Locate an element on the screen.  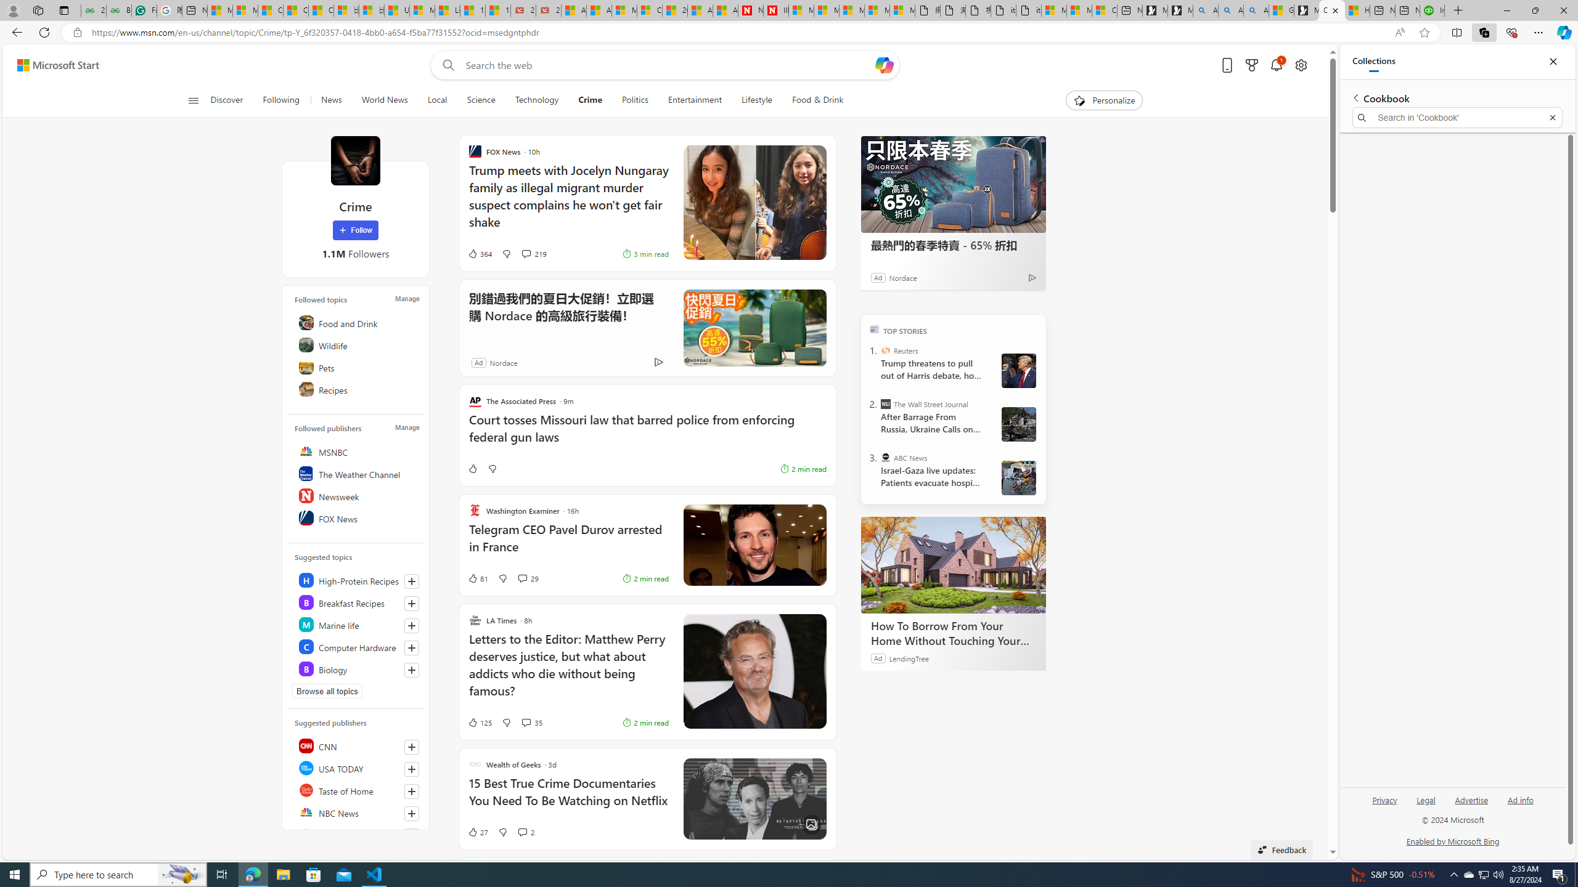
364 Like is located at coordinates (480, 254).